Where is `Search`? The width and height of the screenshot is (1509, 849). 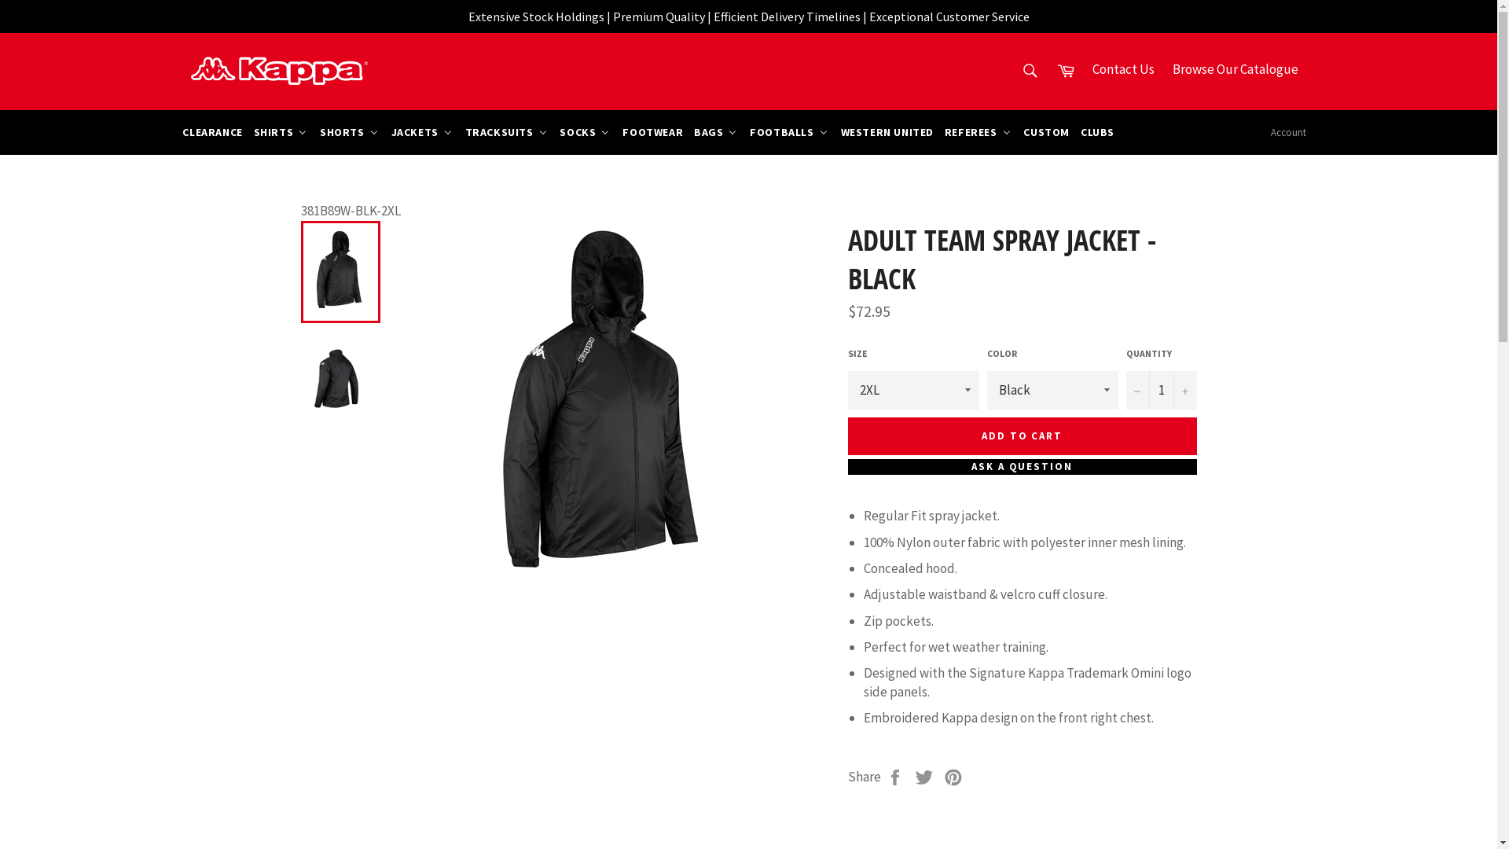 Search is located at coordinates (1030, 71).